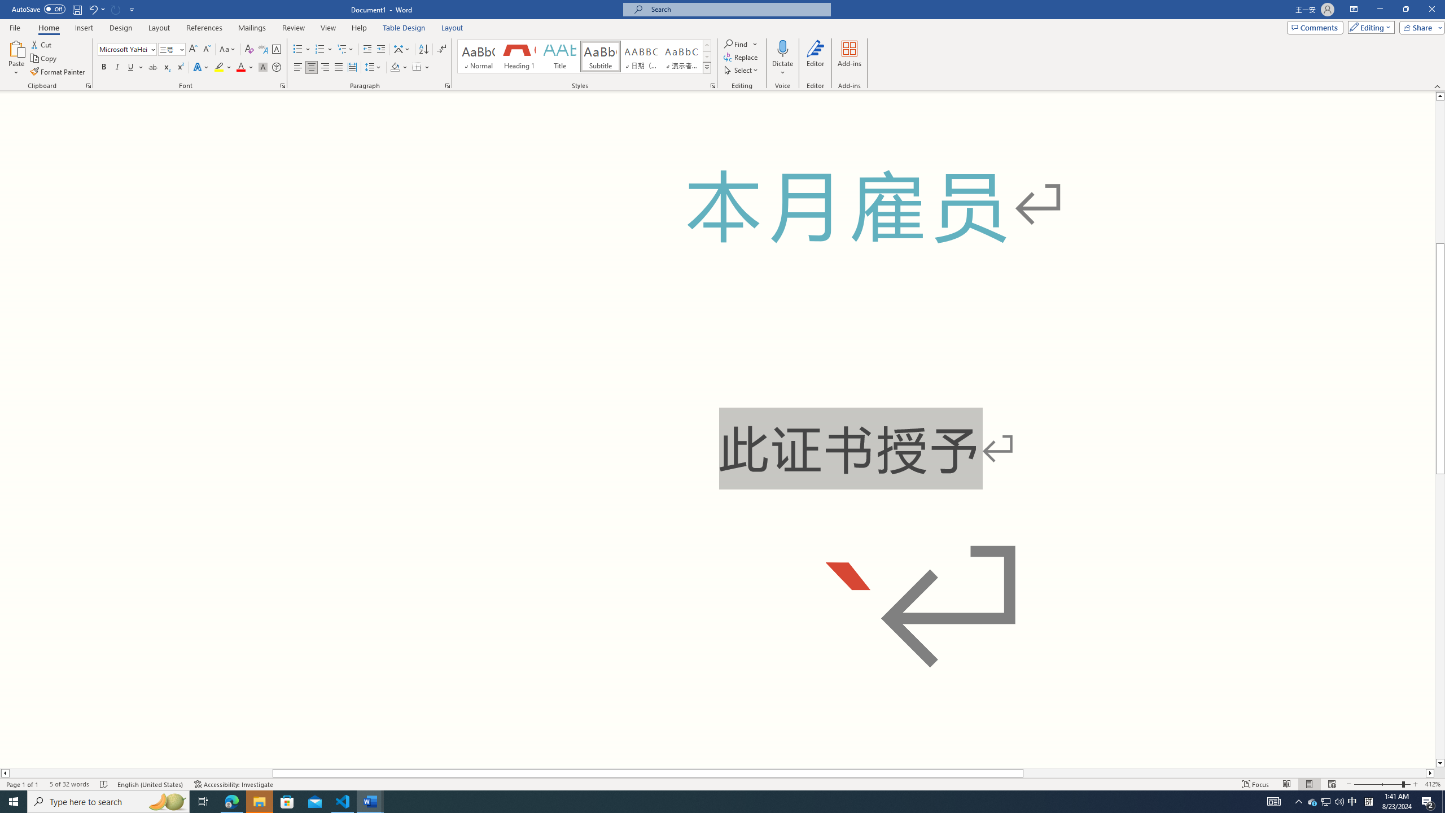 The height and width of the screenshot is (813, 1445). Describe the element at coordinates (77, 9) in the screenshot. I see `Save` at that location.